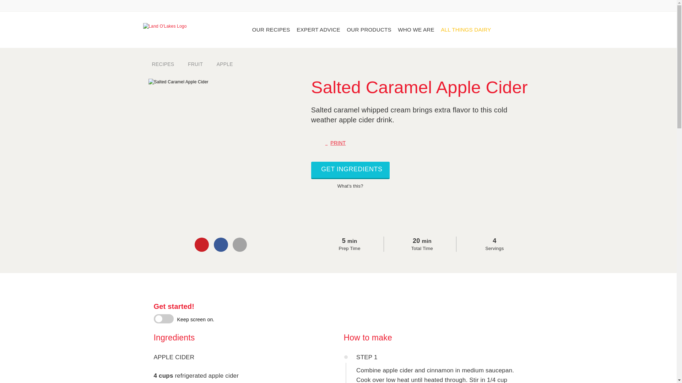 The image size is (682, 383). I want to click on Land O'Lakes Logo, so click(169, 29).